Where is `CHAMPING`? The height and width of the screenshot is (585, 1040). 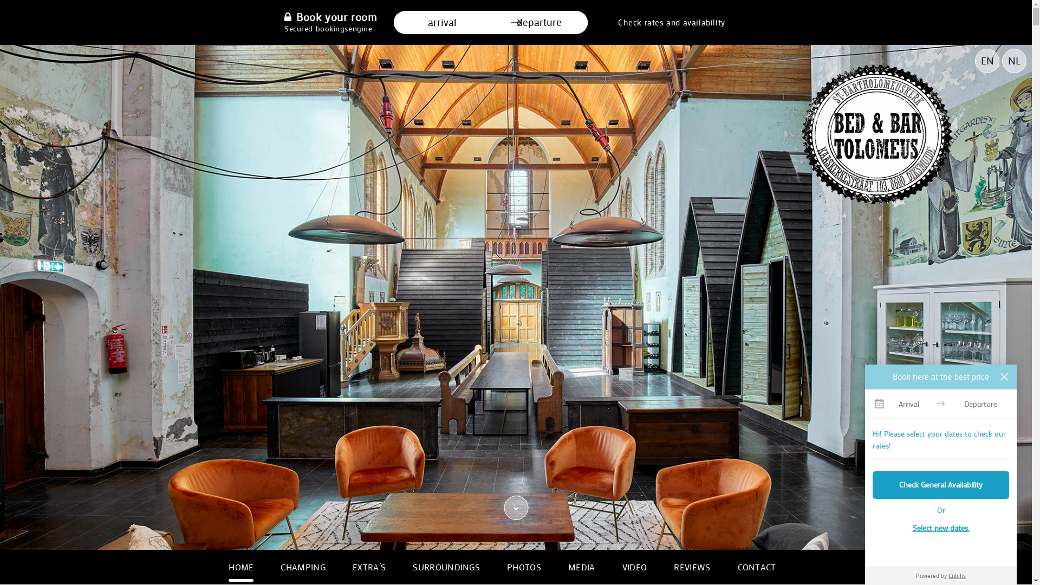
CHAMPING is located at coordinates (303, 567).